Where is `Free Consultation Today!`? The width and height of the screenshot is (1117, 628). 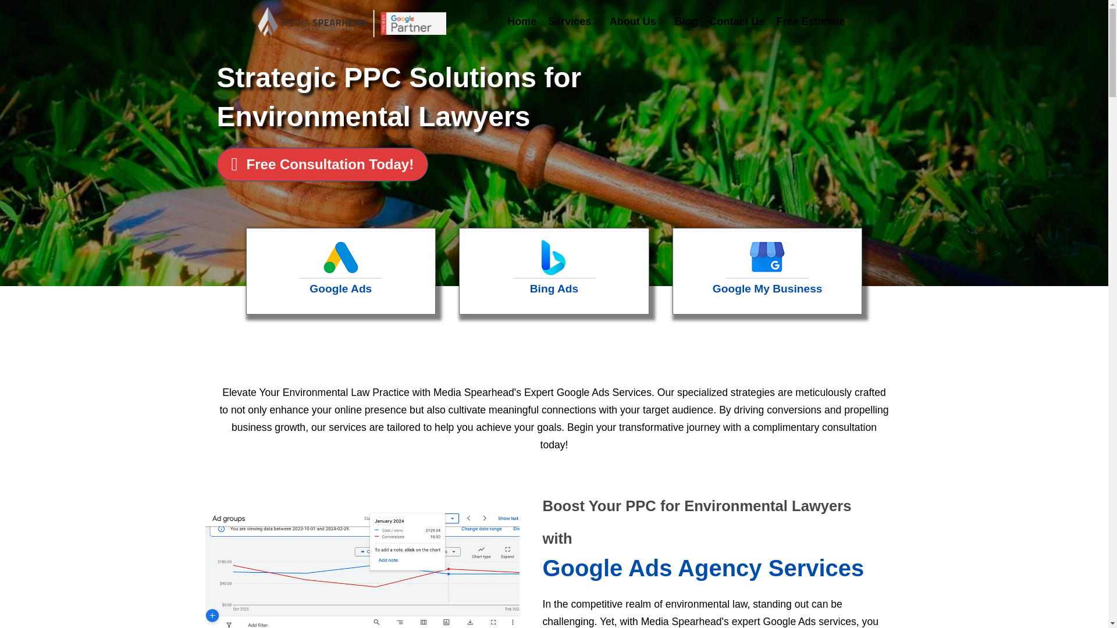 Free Consultation Today! is located at coordinates (322, 164).